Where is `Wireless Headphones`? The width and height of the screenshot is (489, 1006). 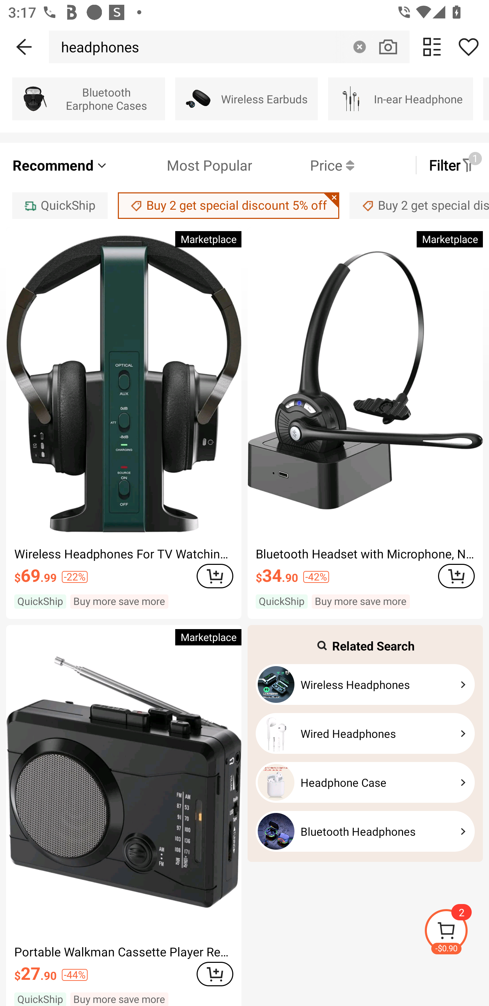 Wireless Headphones is located at coordinates (365, 684).